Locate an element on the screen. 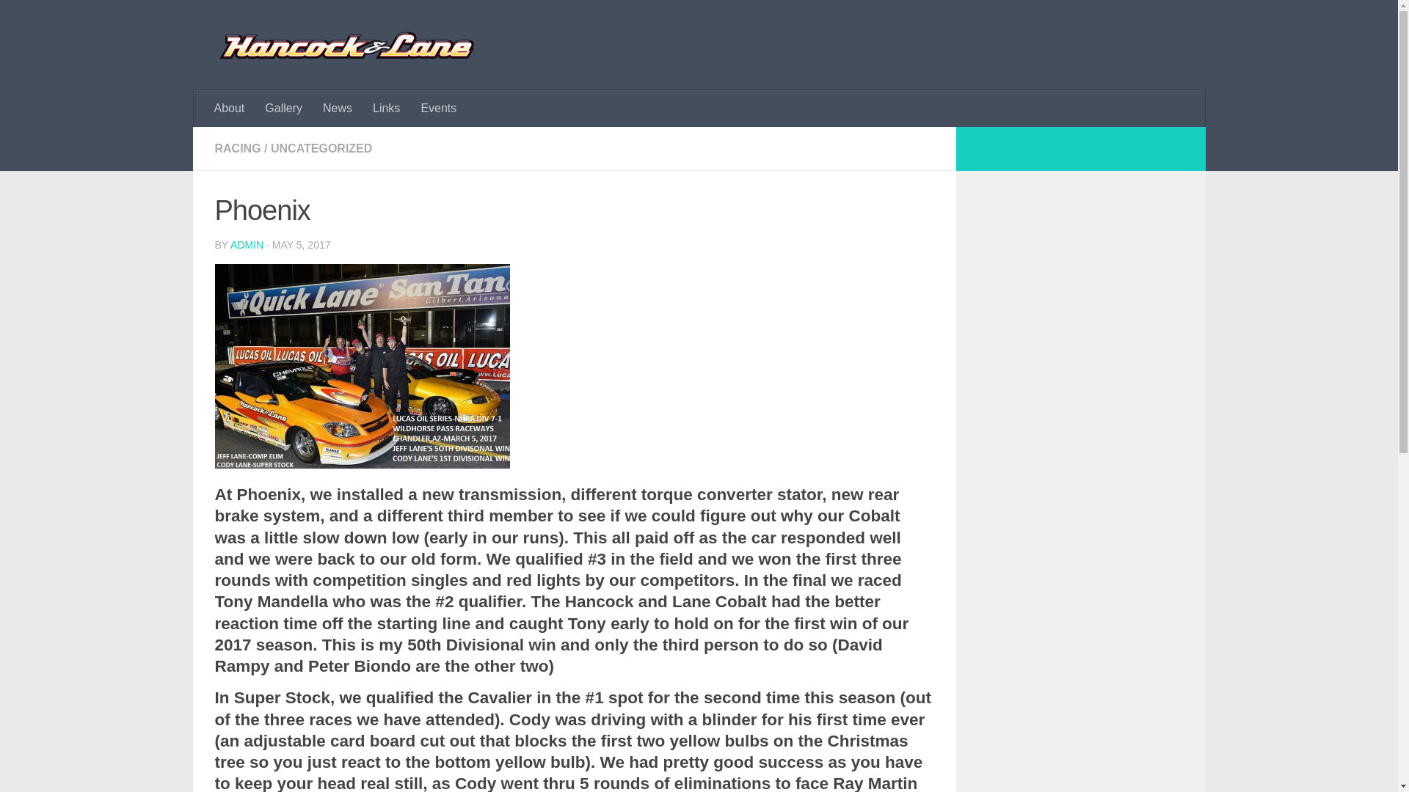 The width and height of the screenshot is (1409, 792). RACING is located at coordinates (237, 148).